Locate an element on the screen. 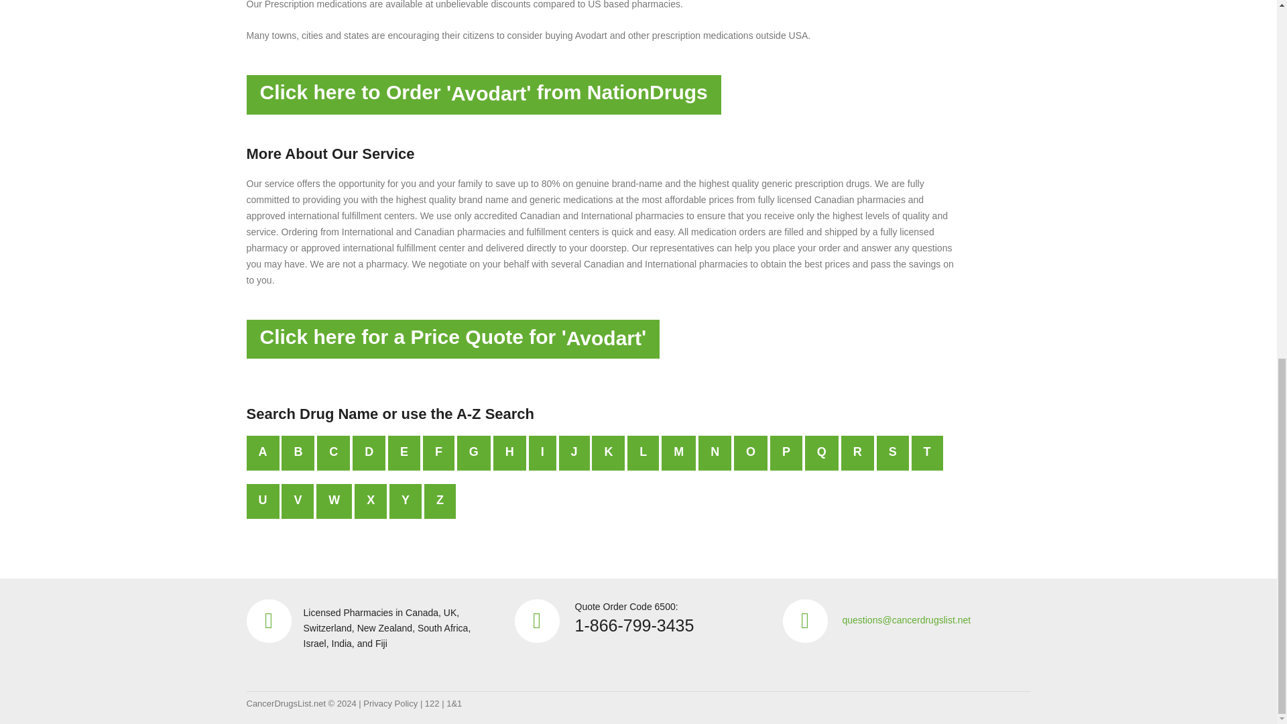 This screenshot has width=1287, height=724. Click here for a Price Quote for 'Avodart' is located at coordinates (453, 339).